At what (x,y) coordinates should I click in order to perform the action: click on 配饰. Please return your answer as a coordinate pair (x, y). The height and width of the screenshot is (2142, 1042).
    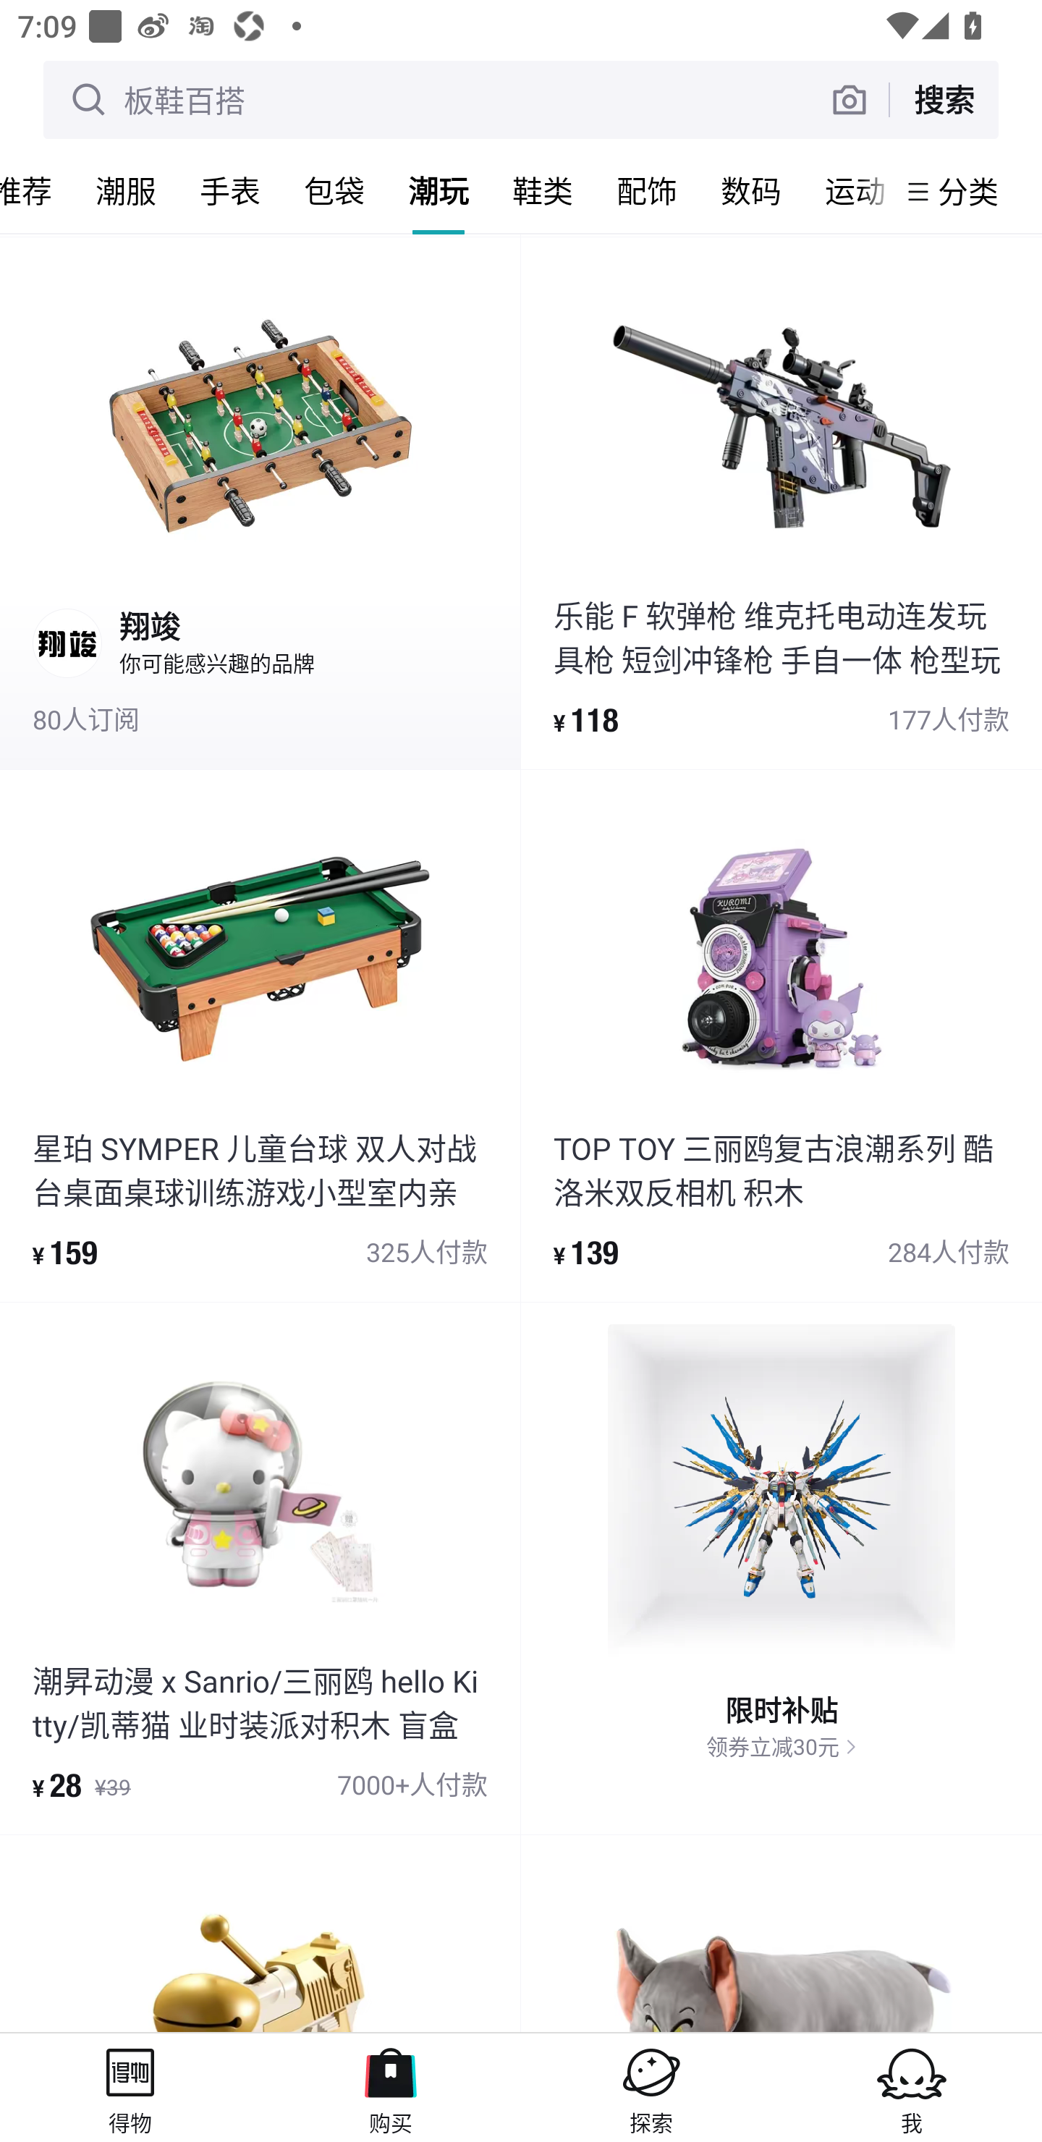
    Looking at the image, I should click on (647, 190).